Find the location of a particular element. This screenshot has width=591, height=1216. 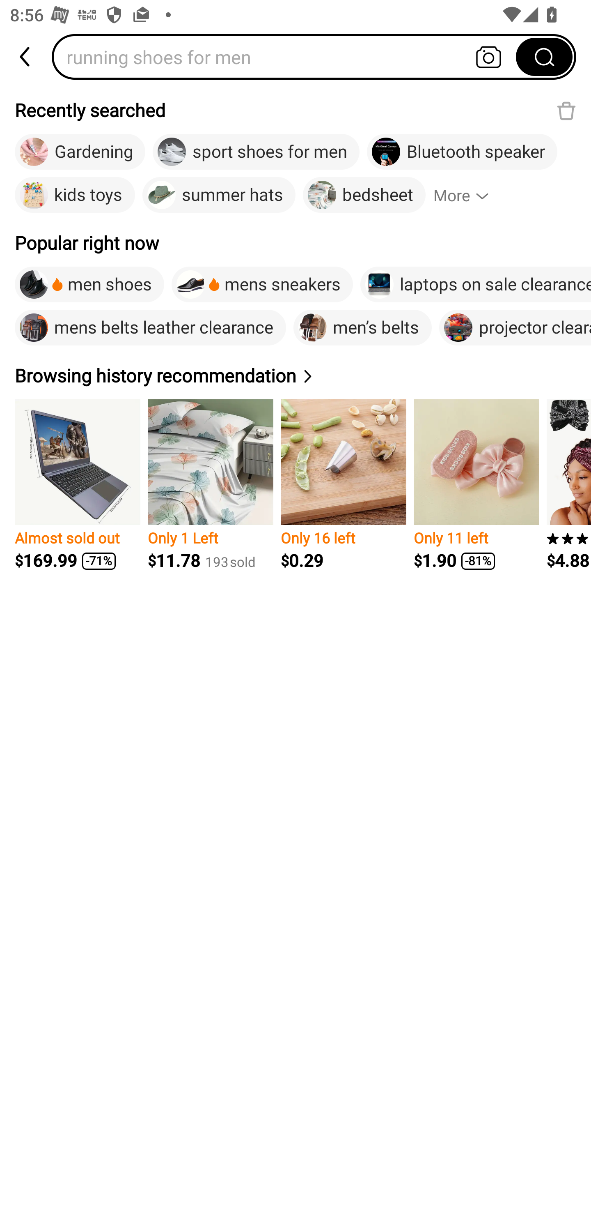

kids toys is located at coordinates (75, 195).